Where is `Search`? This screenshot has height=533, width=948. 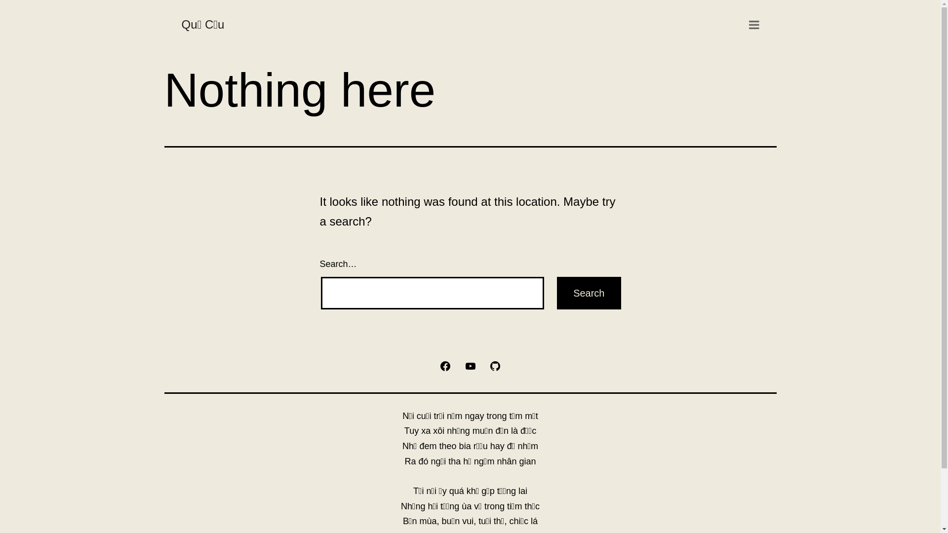 Search is located at coordinates (589, 293).